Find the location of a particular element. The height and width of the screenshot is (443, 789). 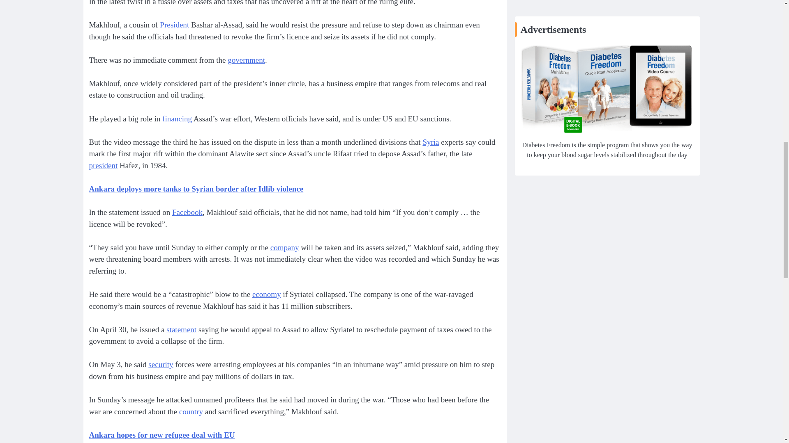

economy is located at coordinates (266, 294).